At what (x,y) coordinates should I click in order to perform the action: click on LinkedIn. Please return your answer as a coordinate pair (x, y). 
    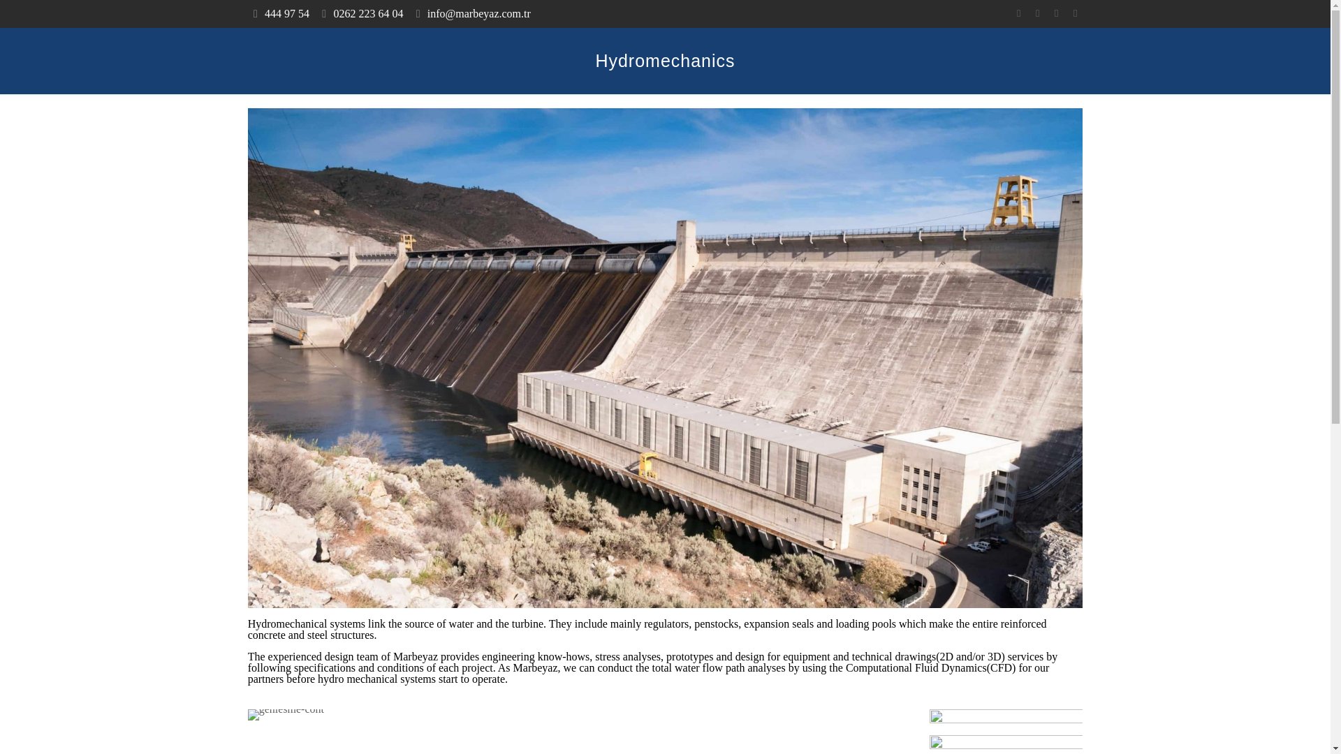
    Looking at the image, I should click on (1056, 13).